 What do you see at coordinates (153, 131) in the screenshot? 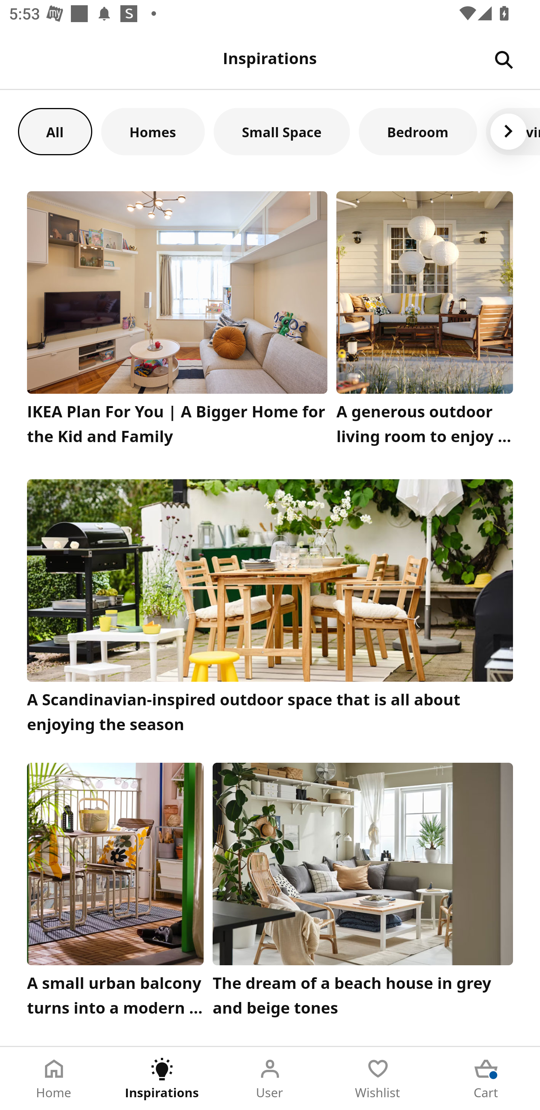
I see `Homes` at bounding box center [153, 131].